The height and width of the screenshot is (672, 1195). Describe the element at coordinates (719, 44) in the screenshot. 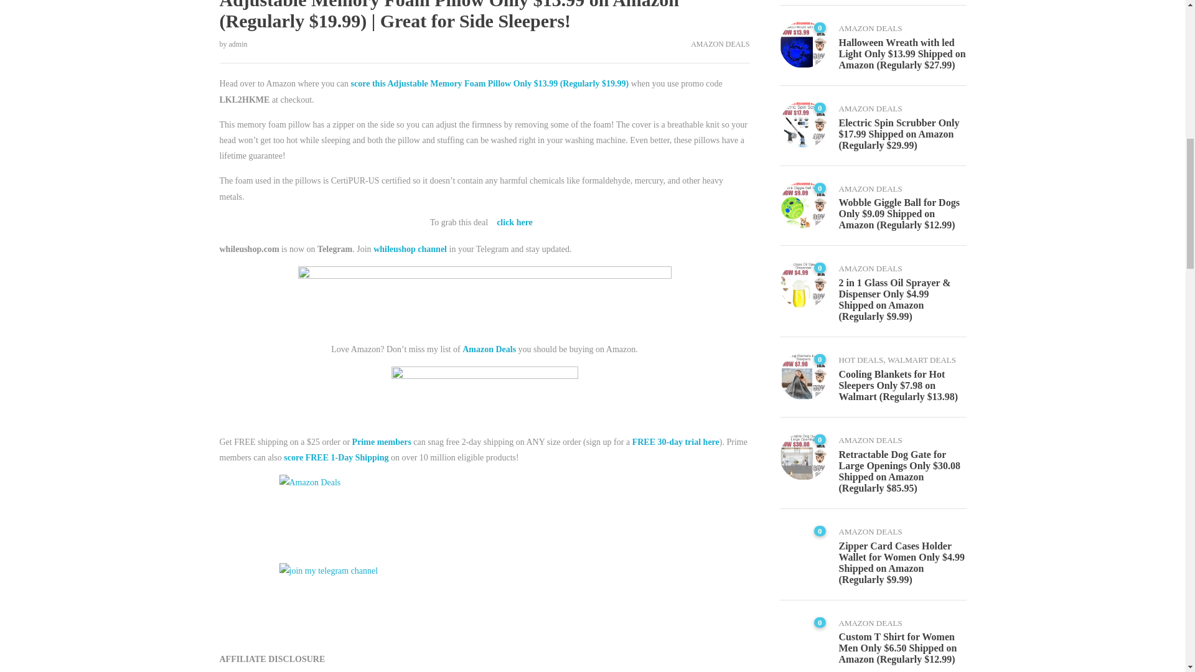

I see `AMAZON DEALS` at that location.